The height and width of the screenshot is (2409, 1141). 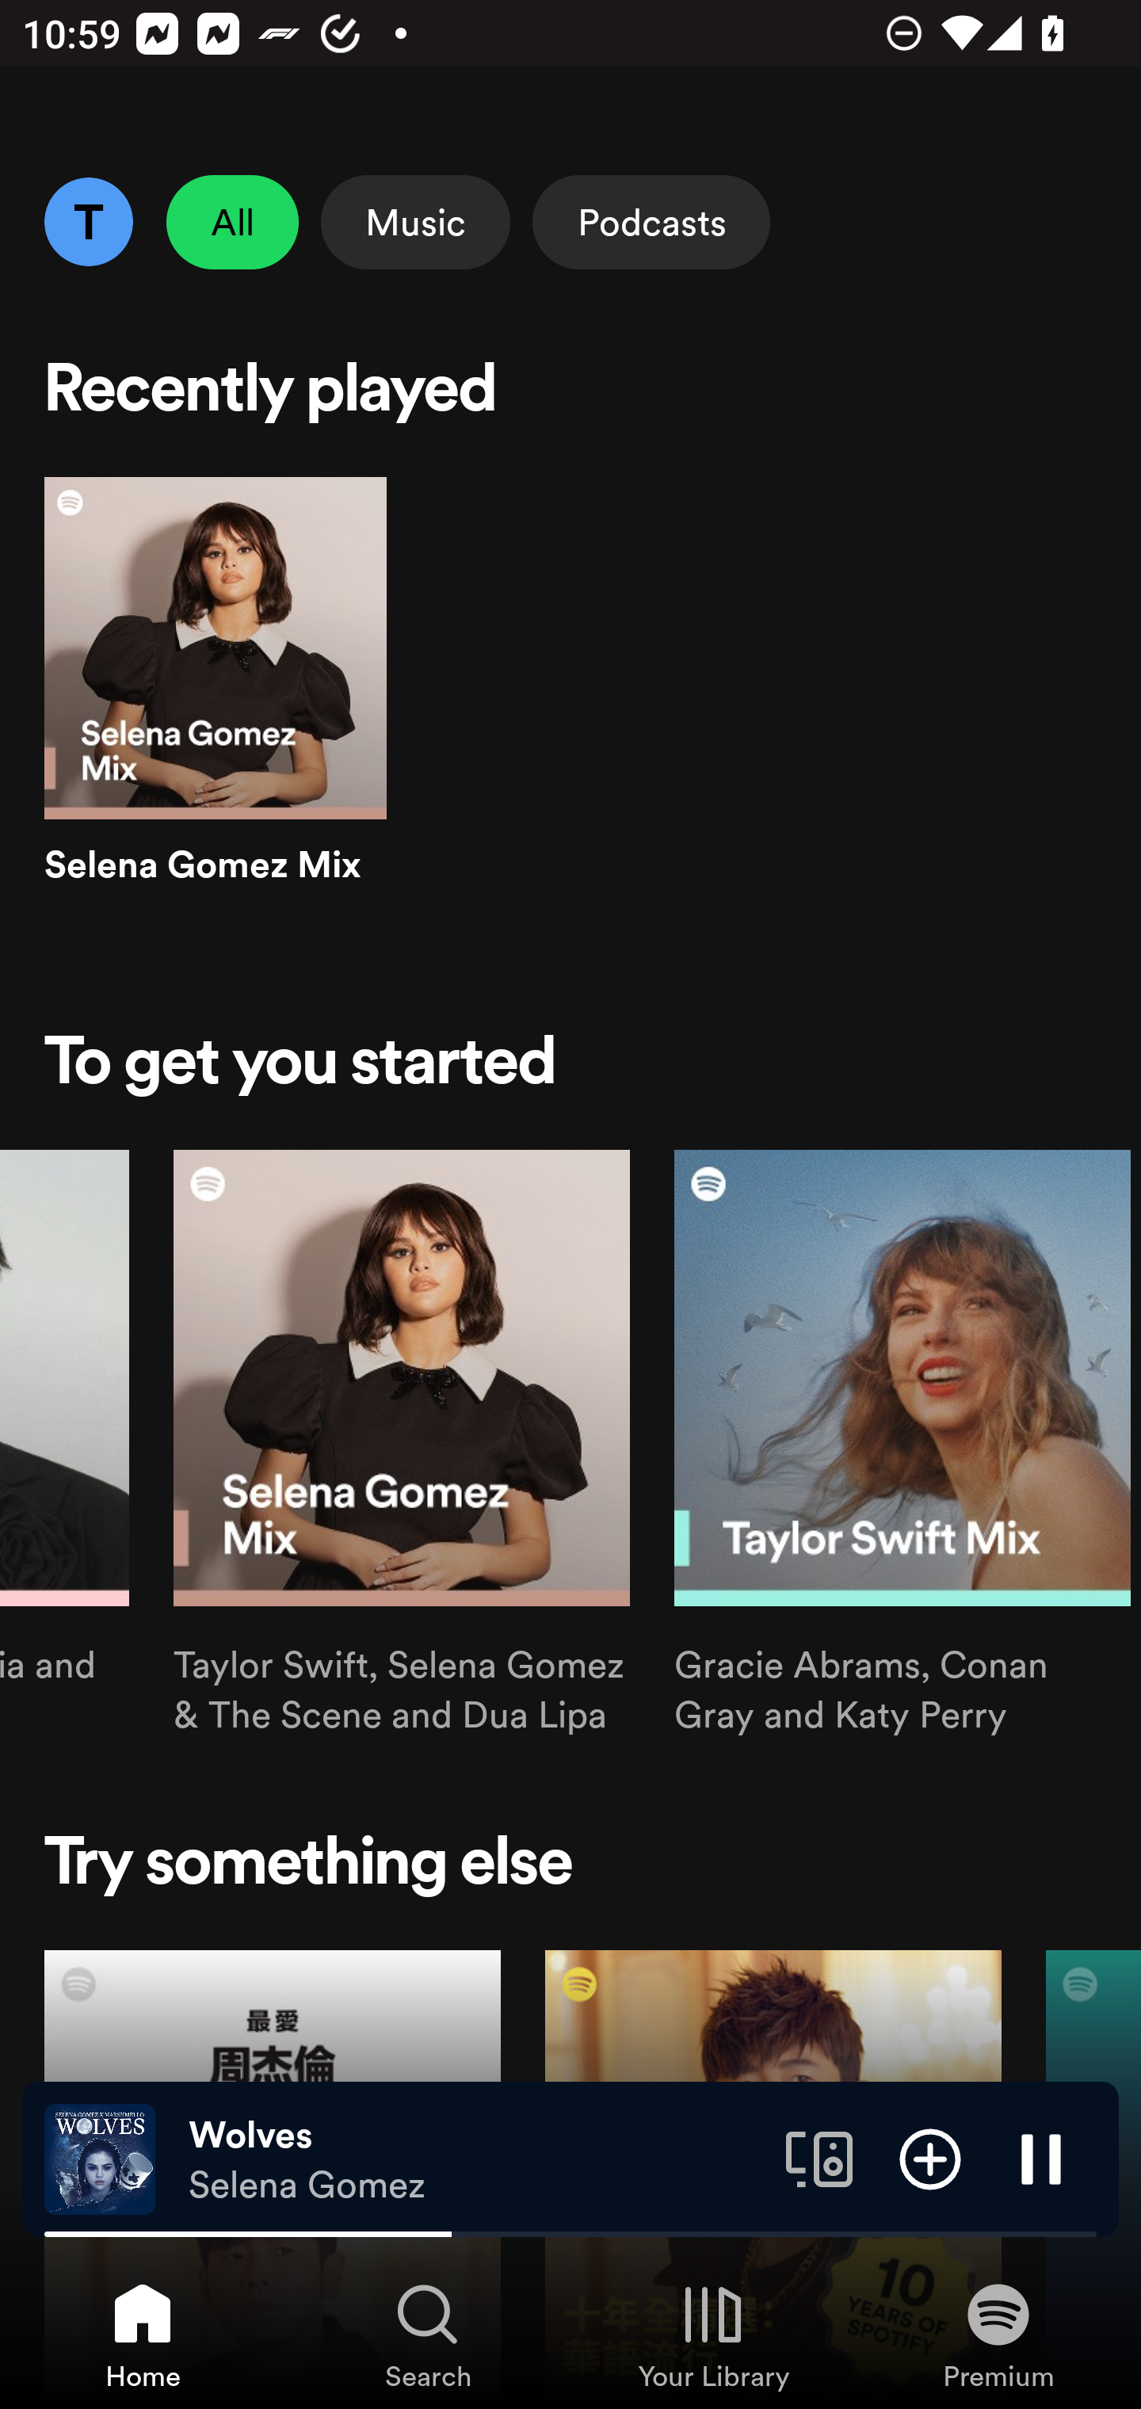 What do you see at coordinates (428, 2335) in the screenshot?
I see `Search, Tab 2 of 4 Search Search` at bounding box center [428, 2335].